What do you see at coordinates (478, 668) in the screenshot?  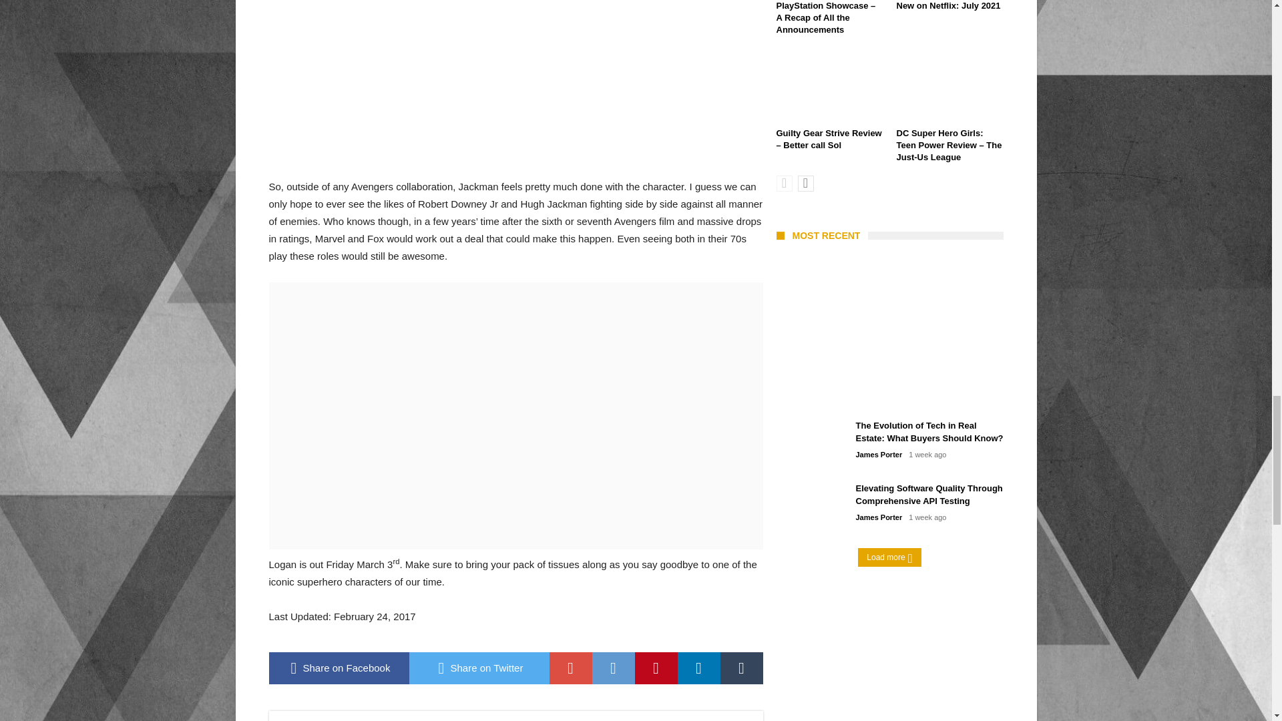 I see `Share on Twitter` at bounding box center [478, 668].